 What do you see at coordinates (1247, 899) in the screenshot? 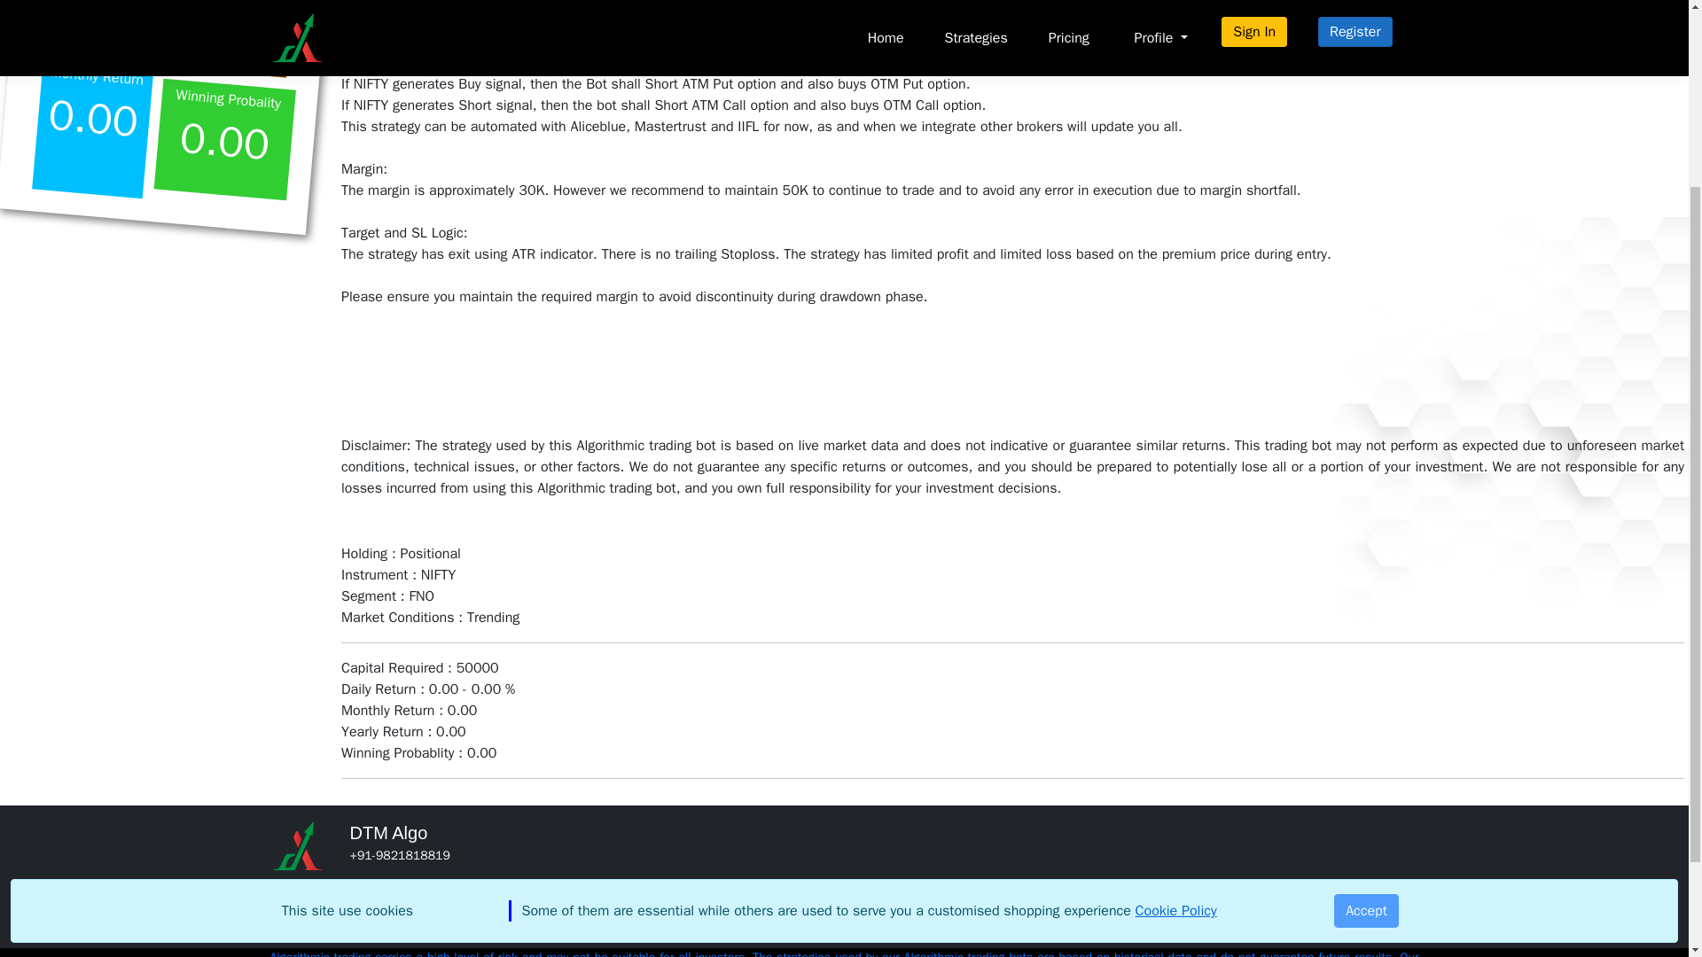
I see `FAQ` at bounding box center [1247, 899].